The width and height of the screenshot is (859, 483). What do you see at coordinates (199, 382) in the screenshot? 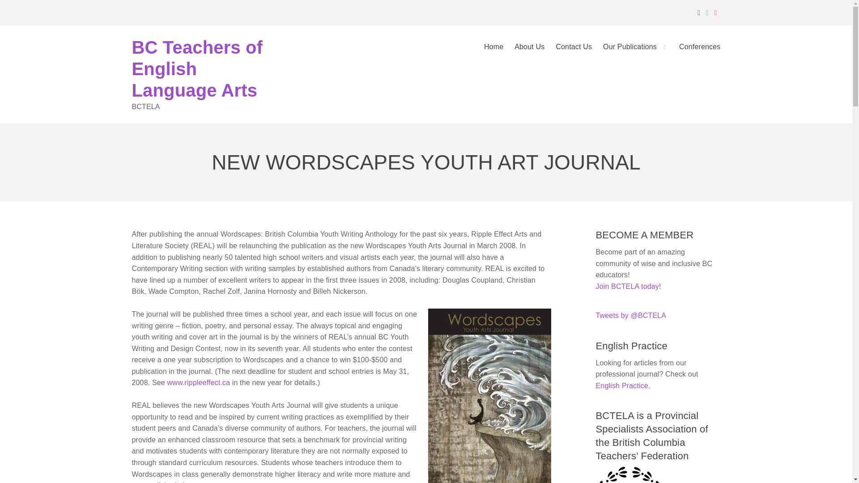
I see `www.rippleeffect.ca` at bounding box center [199, 382].